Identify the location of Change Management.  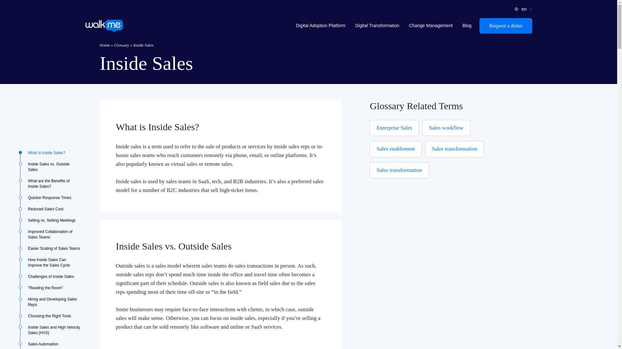
(431, 26).